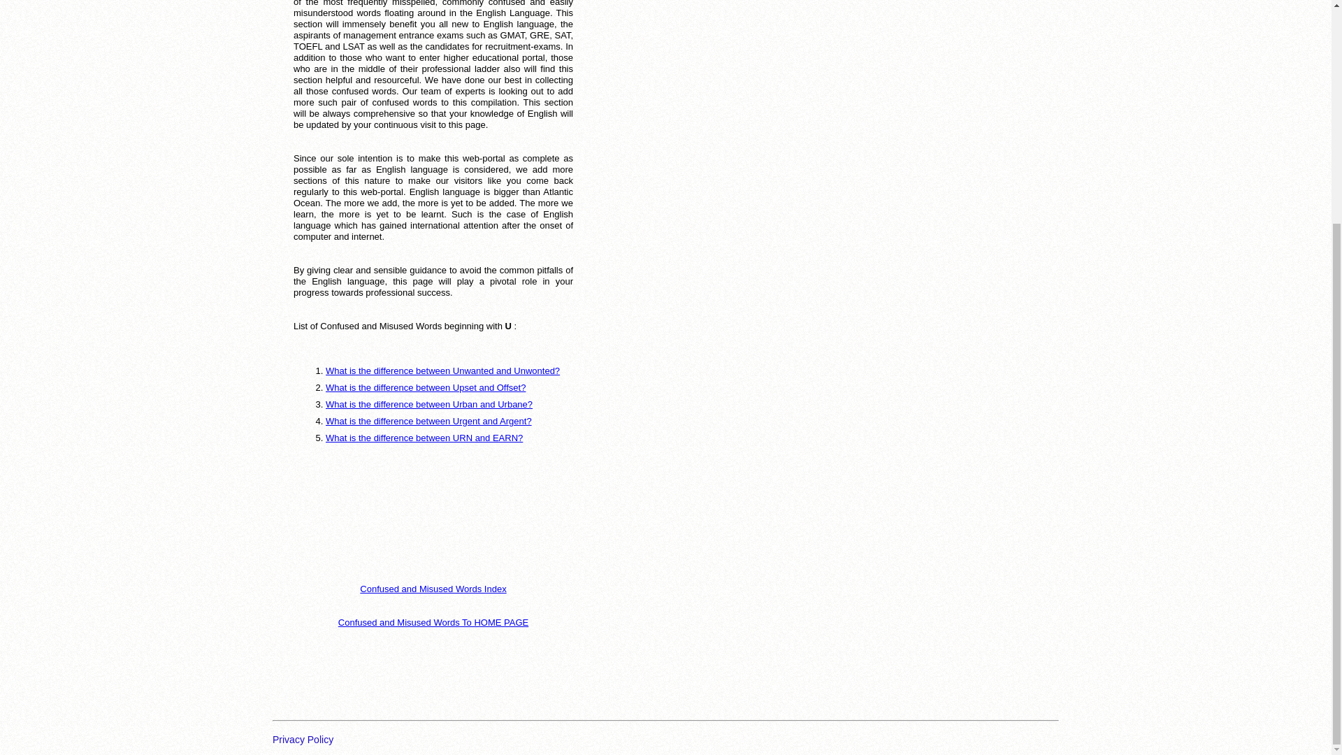  I want to click on Confused and Misused Words To HOME PAGE, so click(433, 622).